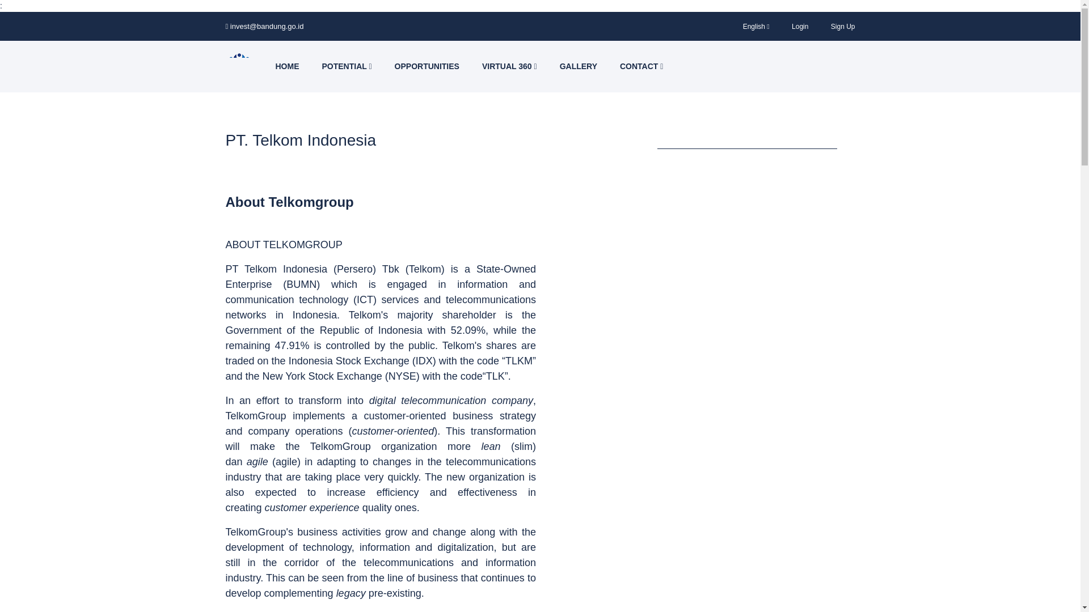 This screenshot has width=1089, height=612. What do you see at coordinates (800, 26) in the screenshot?
I see `Login` at bounding box center [800, 26].